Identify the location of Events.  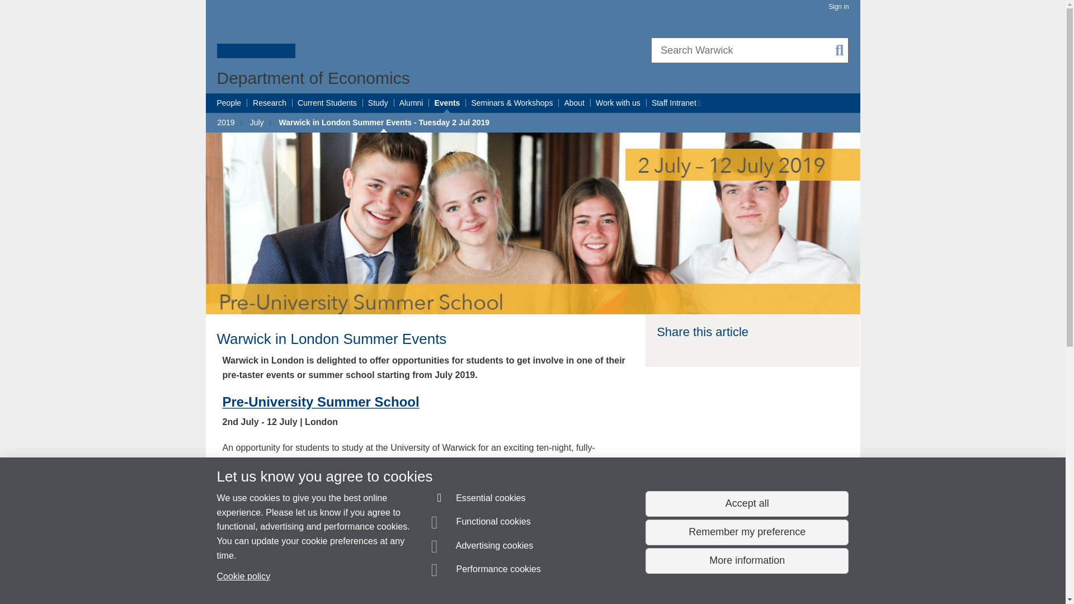
(446, 103).